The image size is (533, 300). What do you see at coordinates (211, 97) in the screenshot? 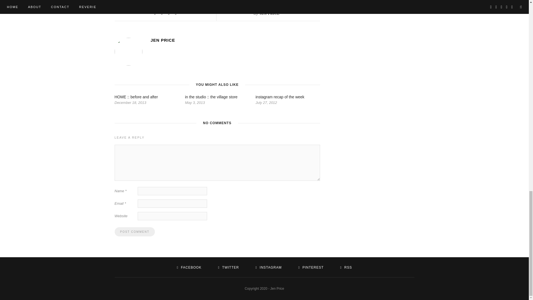
I see `in the studio :: the village store` at bounding box center [211, 97].